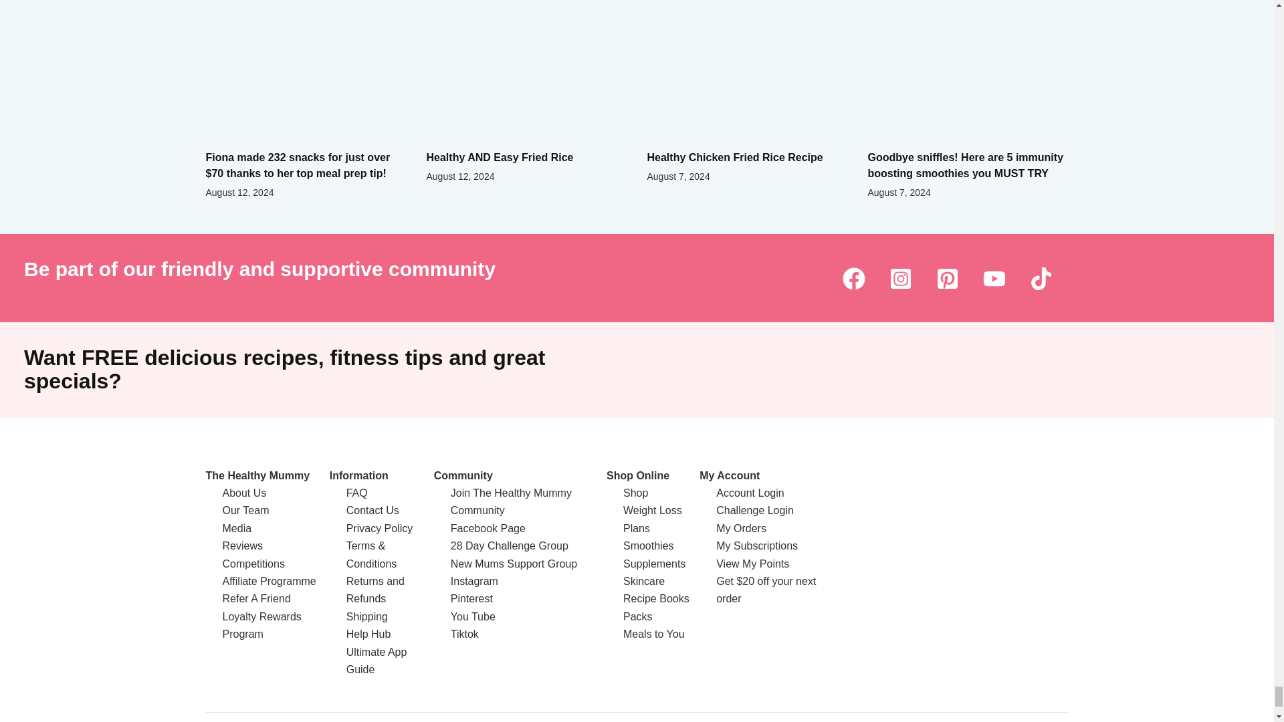 Image resolution: width=1284 pixels, height=722 pixels. Describe the element at coordinates (258, 476) in the screenshot. I see `The Healthy Mummy` at that location.